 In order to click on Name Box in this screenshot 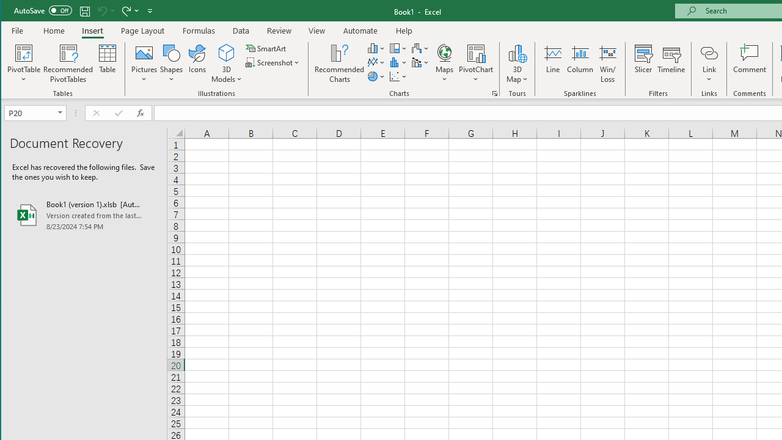, I will do `click(31, 112)`.